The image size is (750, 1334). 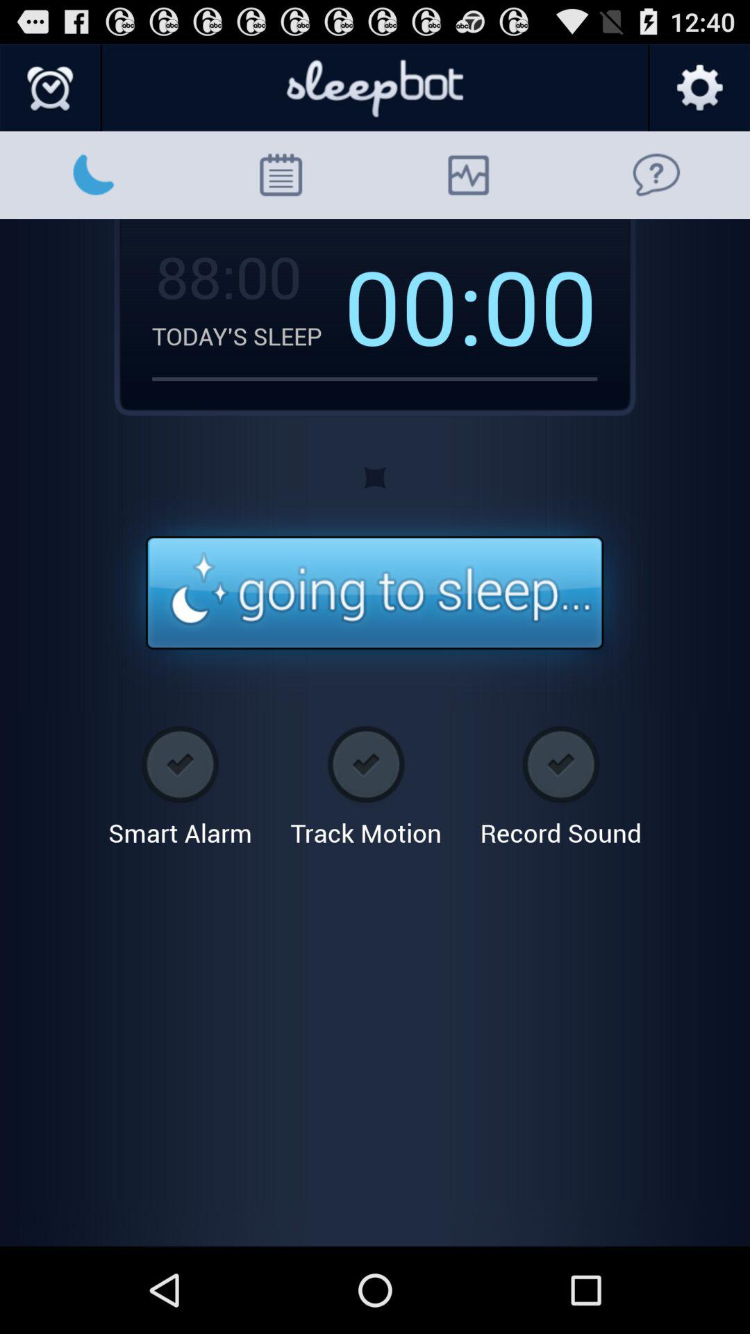 I want to click on toggle sleep, so click(x=375, y=593).